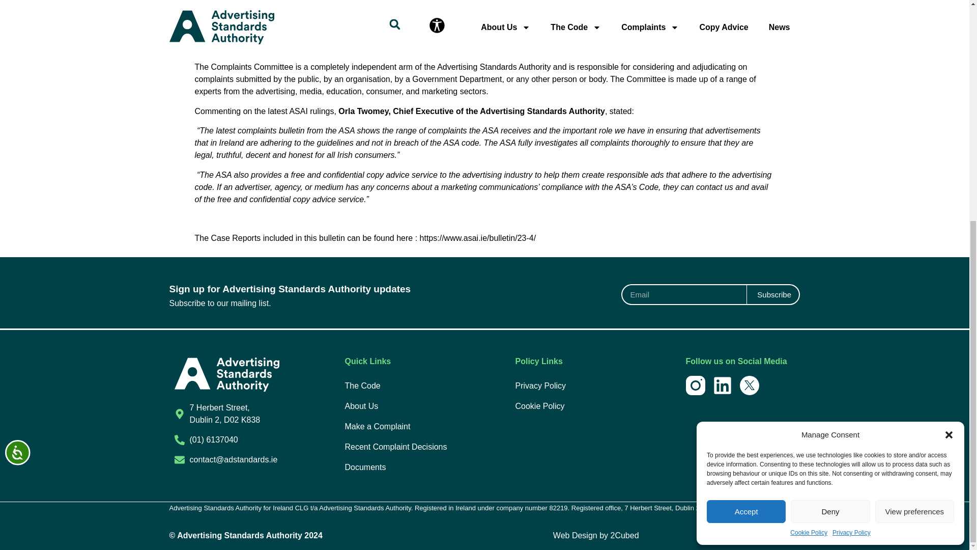 Image resolution: width=977 pixels, height=550 pixels. I want to click on Accessibility, so click(27, 97).